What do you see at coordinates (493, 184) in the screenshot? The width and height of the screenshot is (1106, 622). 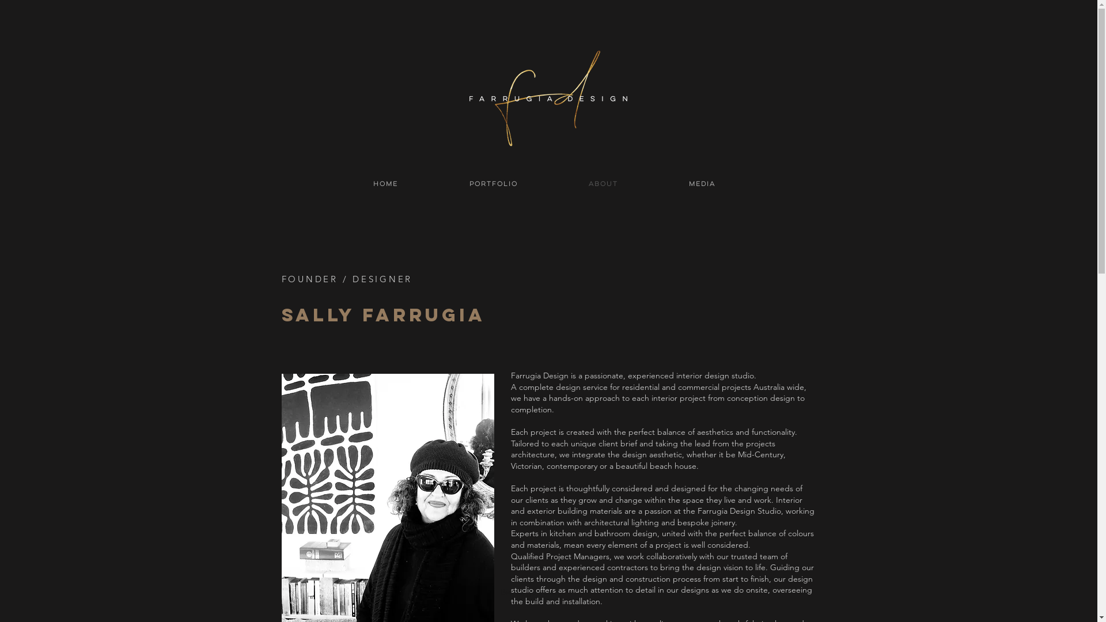 I see `PORTFOLIO` at bounding box center [493, 184].